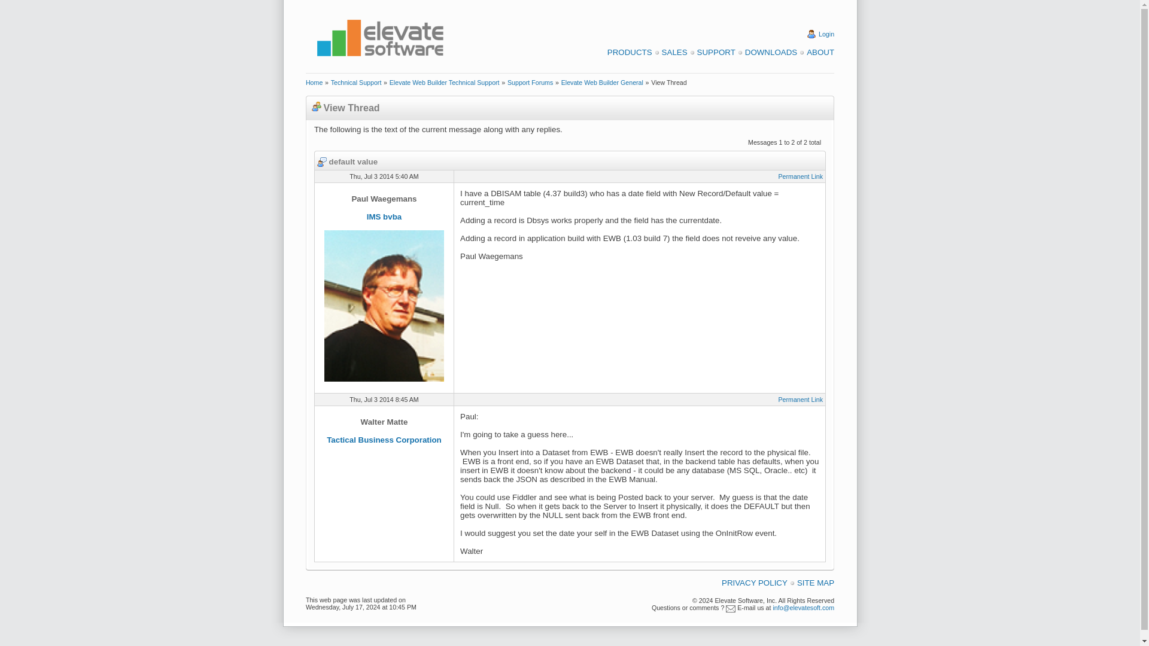 The width and height of the screenshot is (1149, 646). I want to click on SALES, so click(674, 52).